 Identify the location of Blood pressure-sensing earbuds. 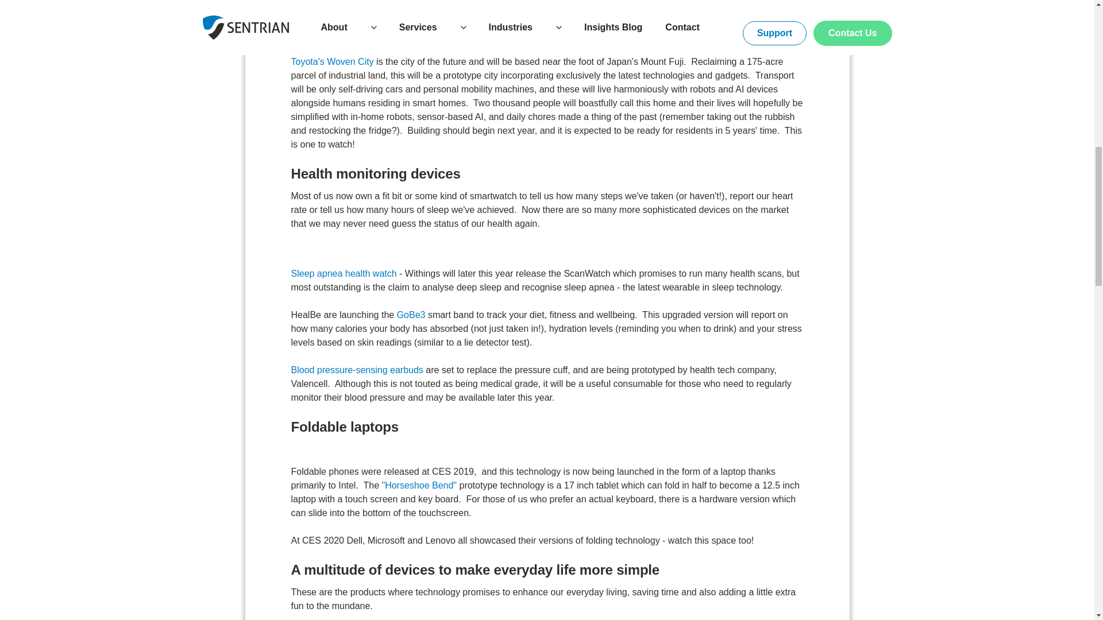
(356, 370).